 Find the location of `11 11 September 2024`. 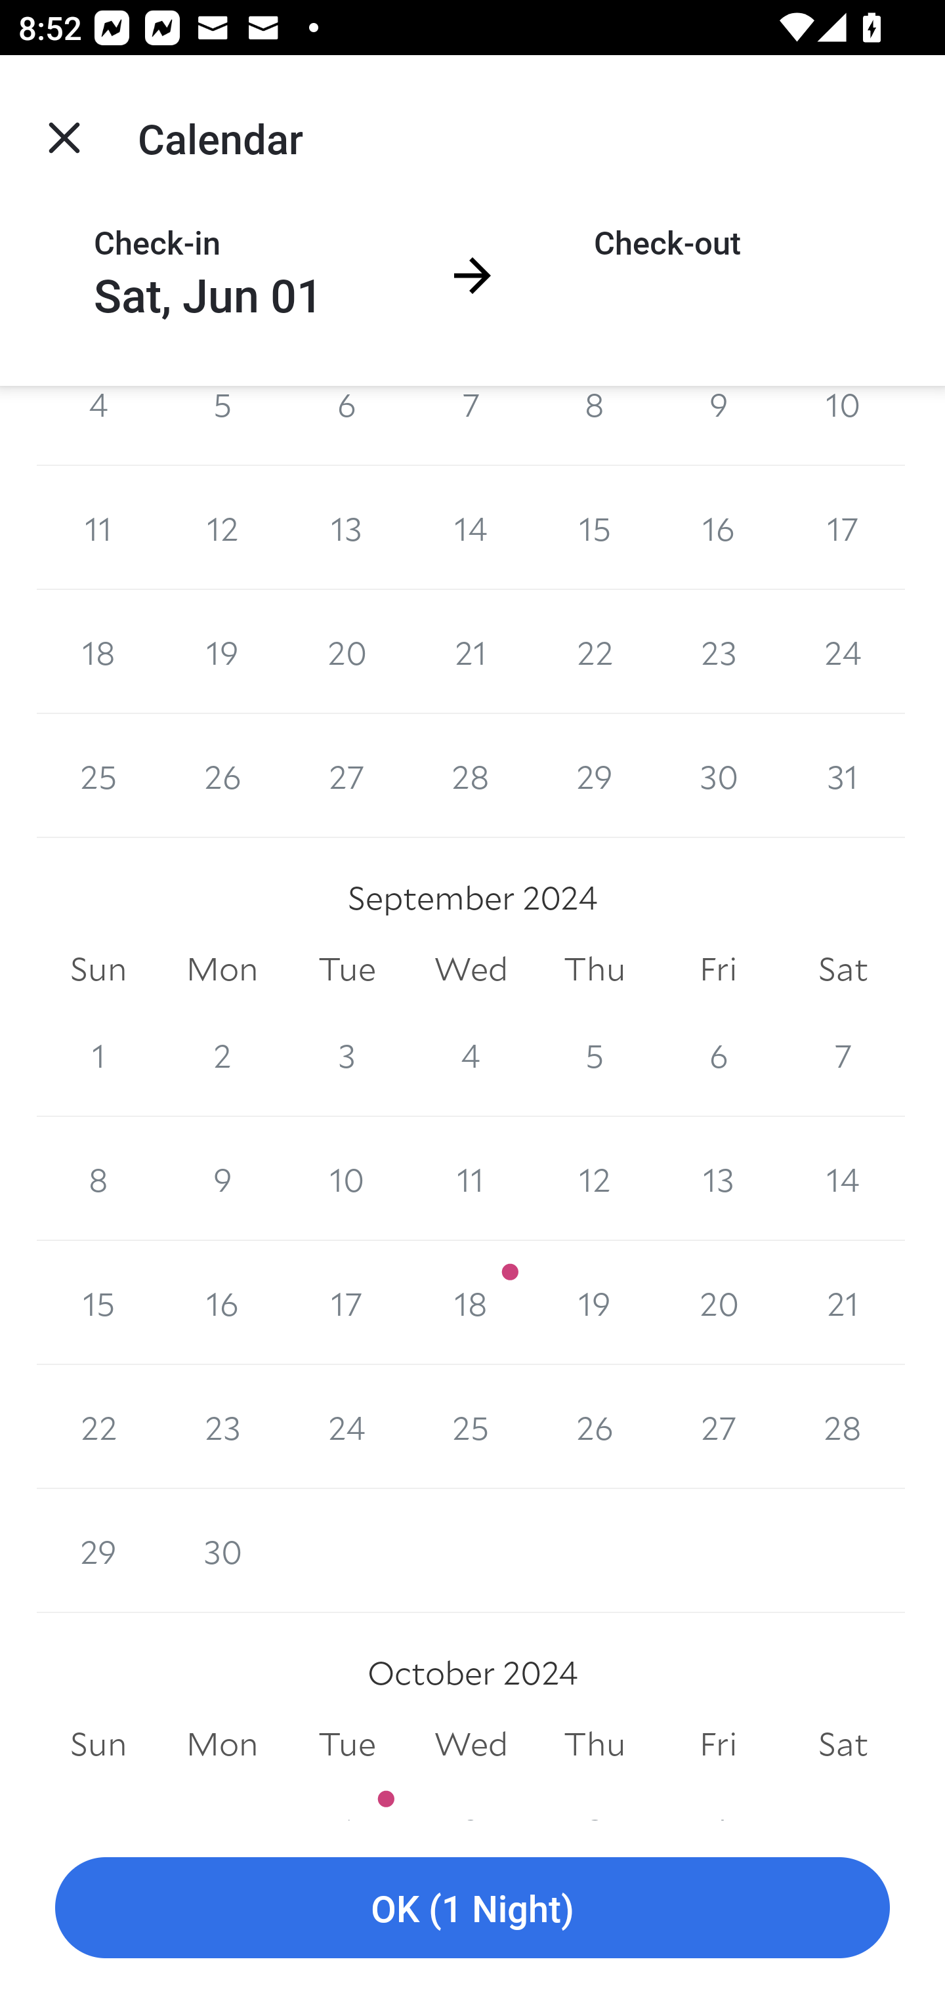

11 11 September 2024 is located at coordinates (471, 1179).